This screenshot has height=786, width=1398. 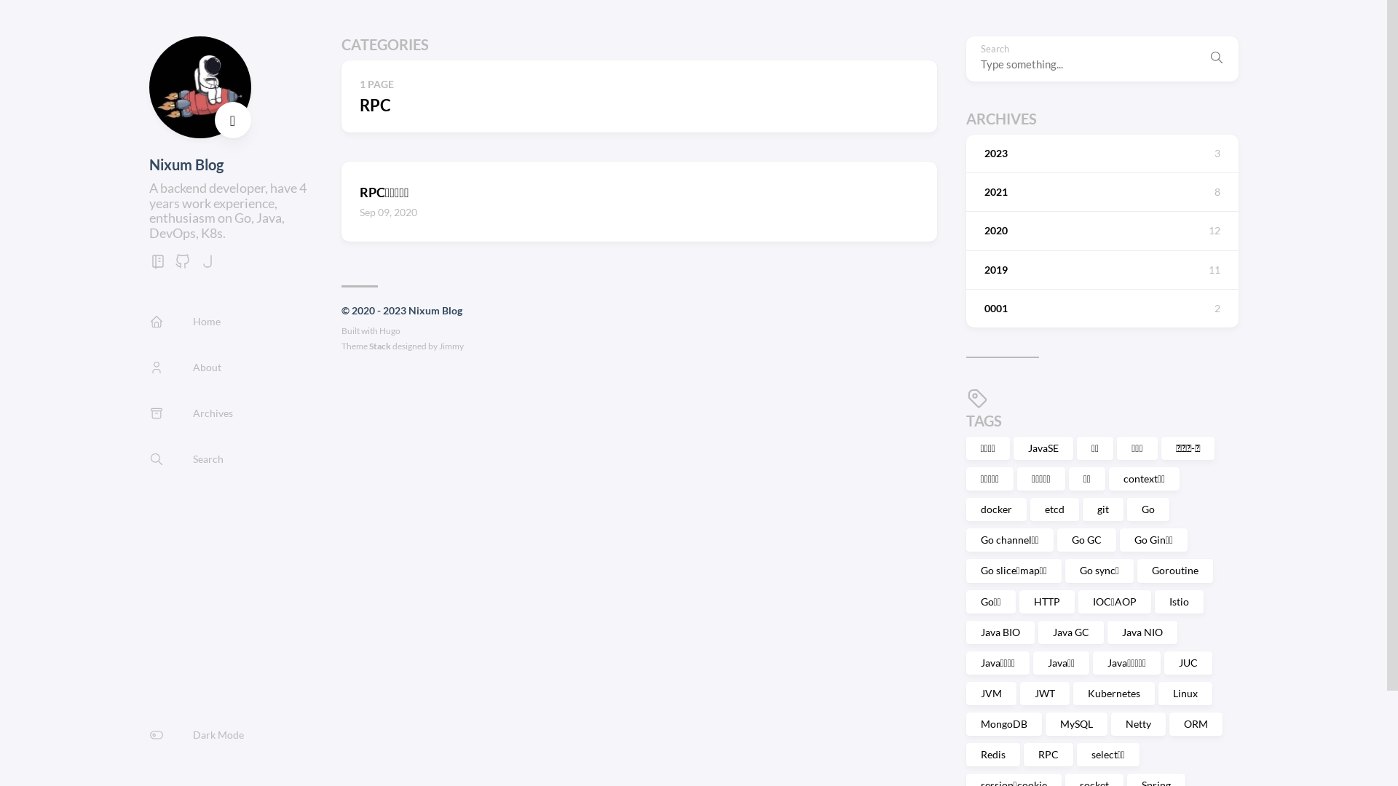 What do you see at coordinates (451, 346) in the screenshot?
I see `Jimmy` at bounding box center [451, 346].